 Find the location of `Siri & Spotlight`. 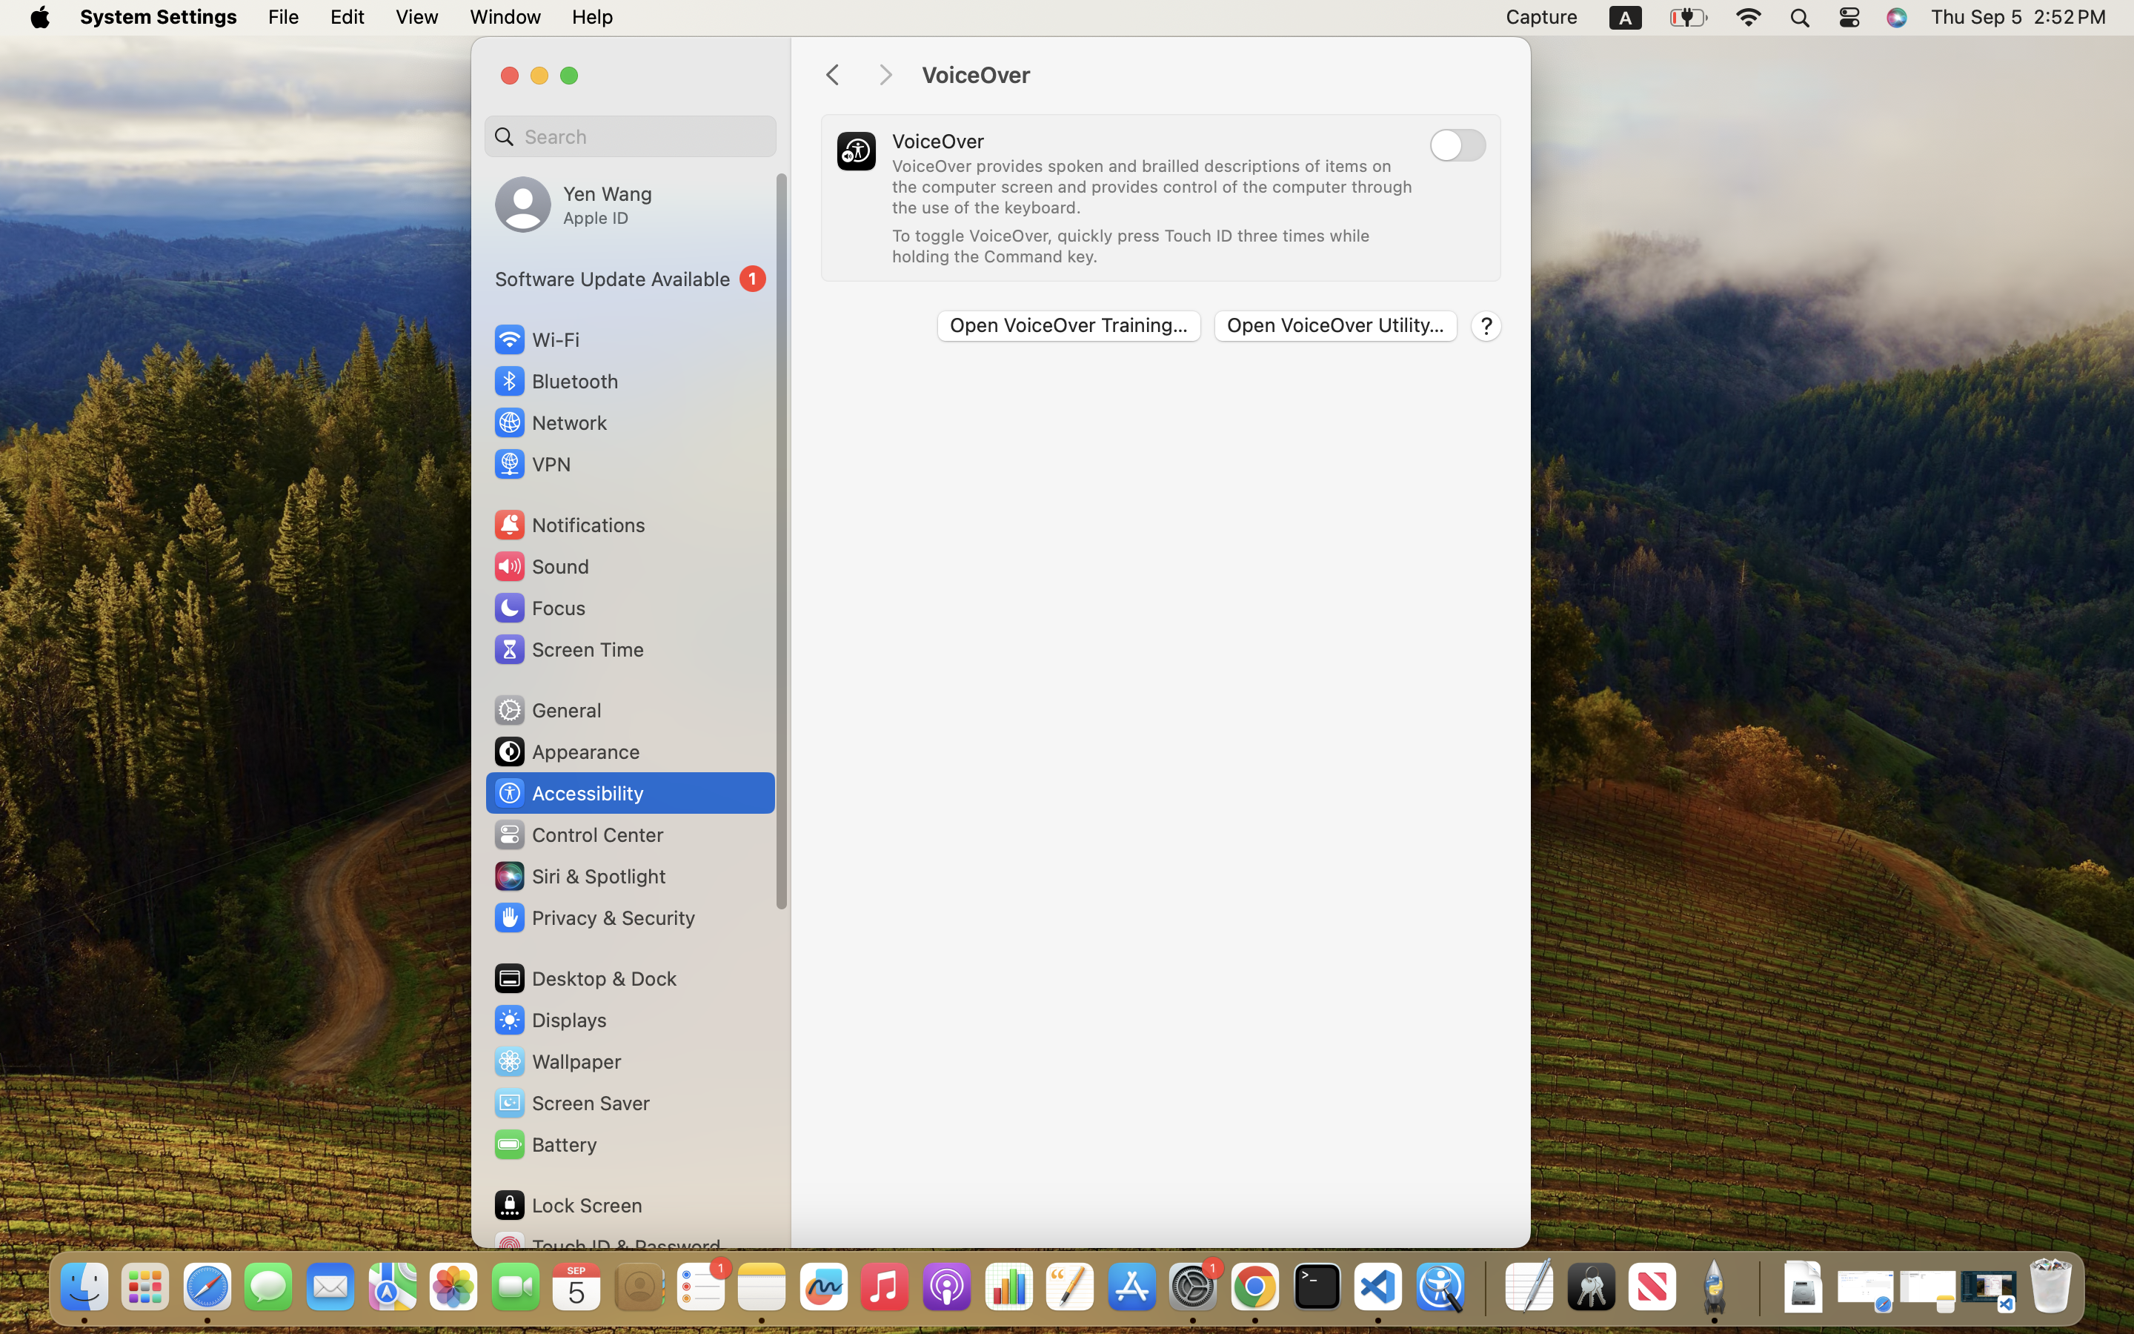

Siri & Spotlight is located at coordinates (579, 876).